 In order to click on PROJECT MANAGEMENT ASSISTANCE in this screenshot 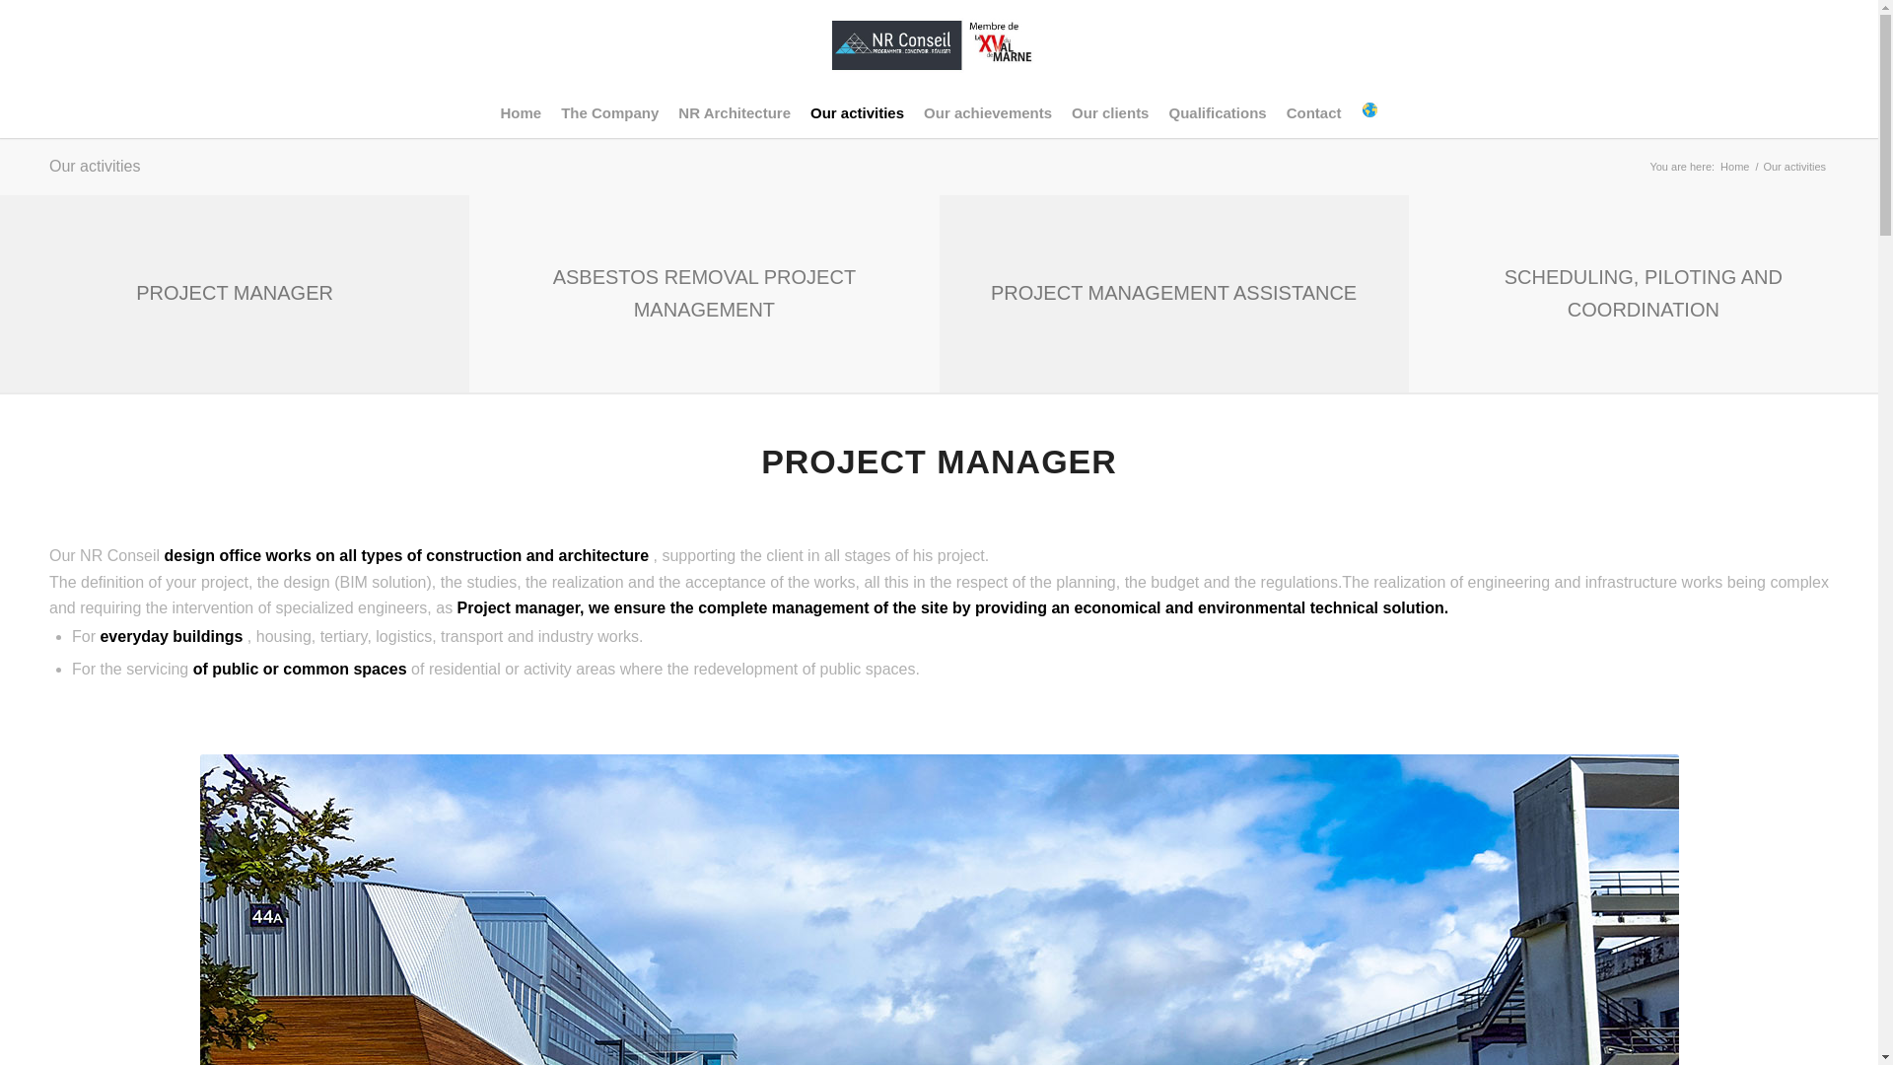, I will do `click(1173, 292)`.